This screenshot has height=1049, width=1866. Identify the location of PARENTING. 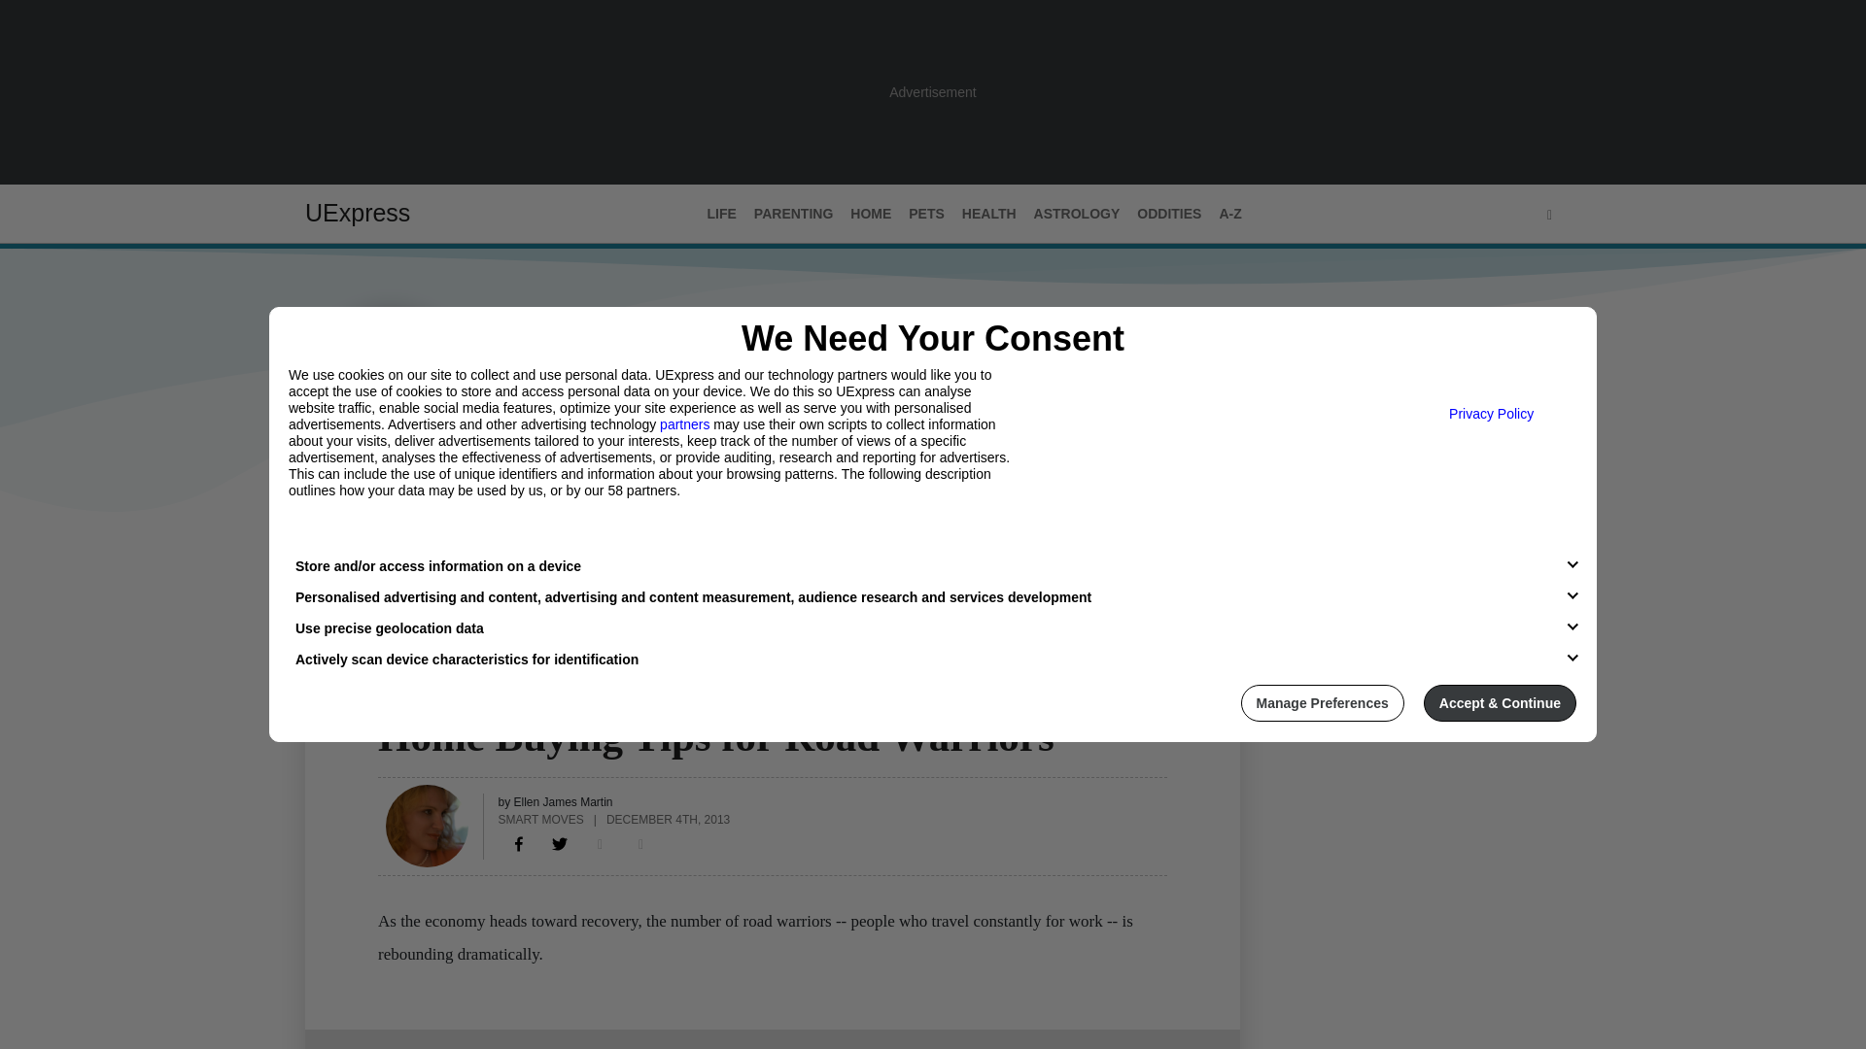
(793, 214).